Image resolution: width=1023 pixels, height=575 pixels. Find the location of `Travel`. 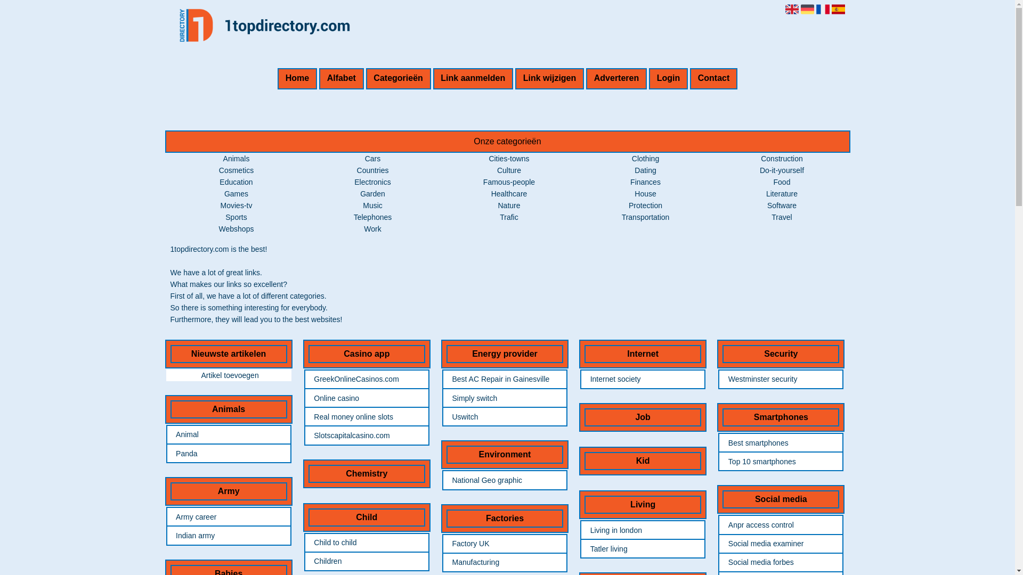

Travel is located at coordinates (782, 217).